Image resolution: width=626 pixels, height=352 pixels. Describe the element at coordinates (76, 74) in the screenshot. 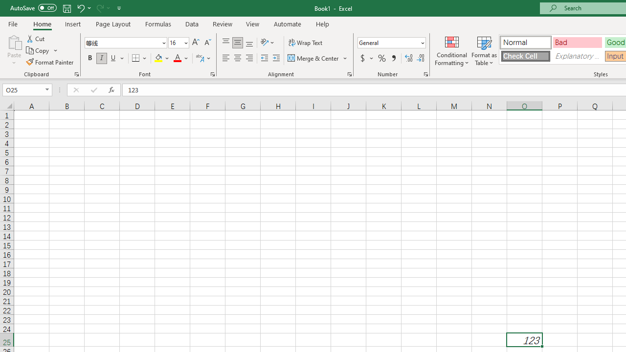

I see `Office Clipboard...` at that location.